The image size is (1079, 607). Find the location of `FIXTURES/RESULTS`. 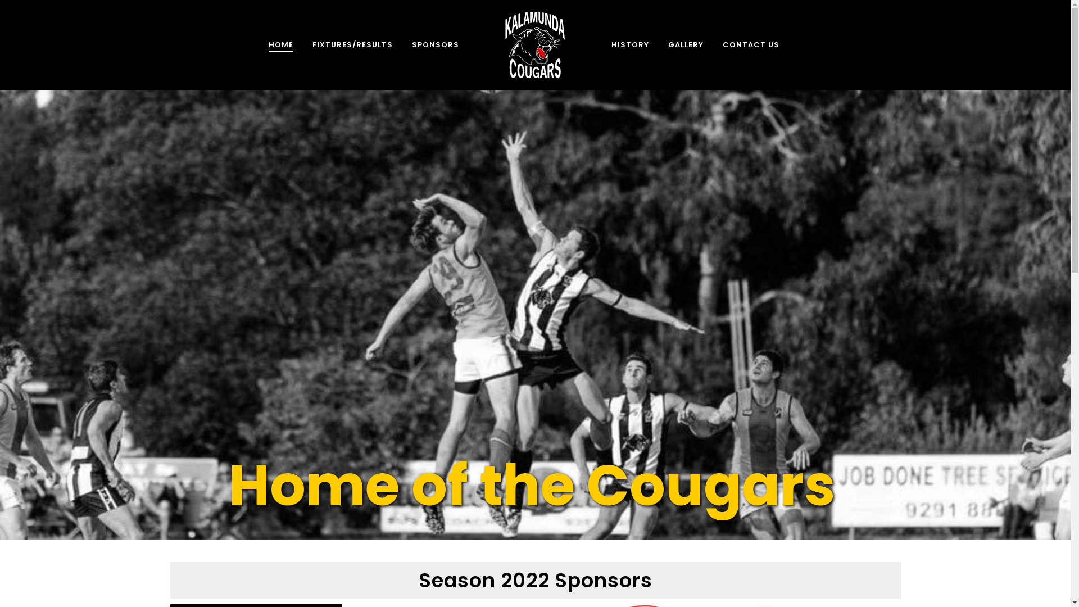

FIXTURES/RESULTS is located at coordinates (353, 45).